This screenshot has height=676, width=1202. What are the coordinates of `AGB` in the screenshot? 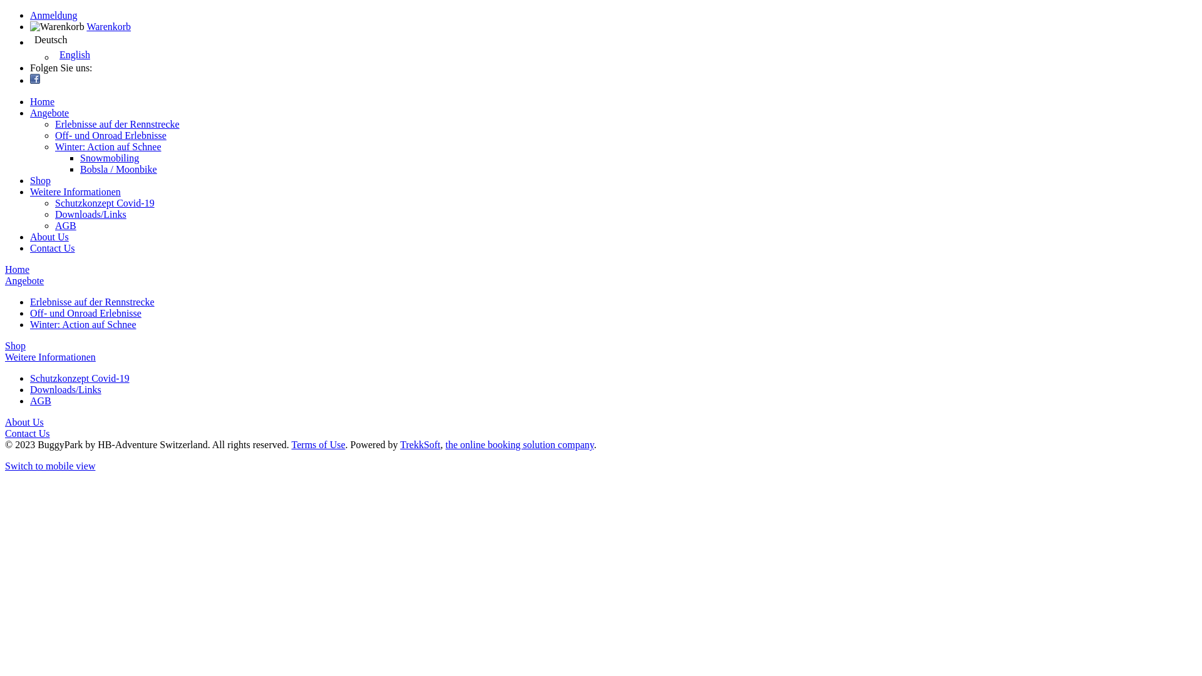 It's located at (66, 225).